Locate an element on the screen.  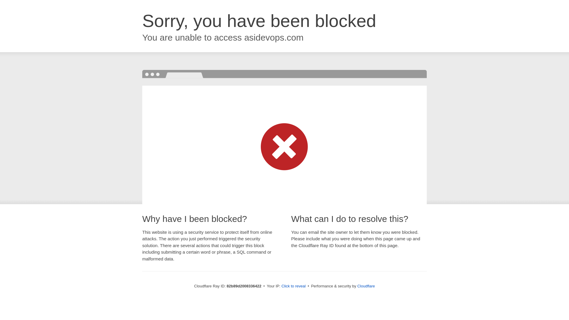
Cloudflare is located at coordinates (366, 286).